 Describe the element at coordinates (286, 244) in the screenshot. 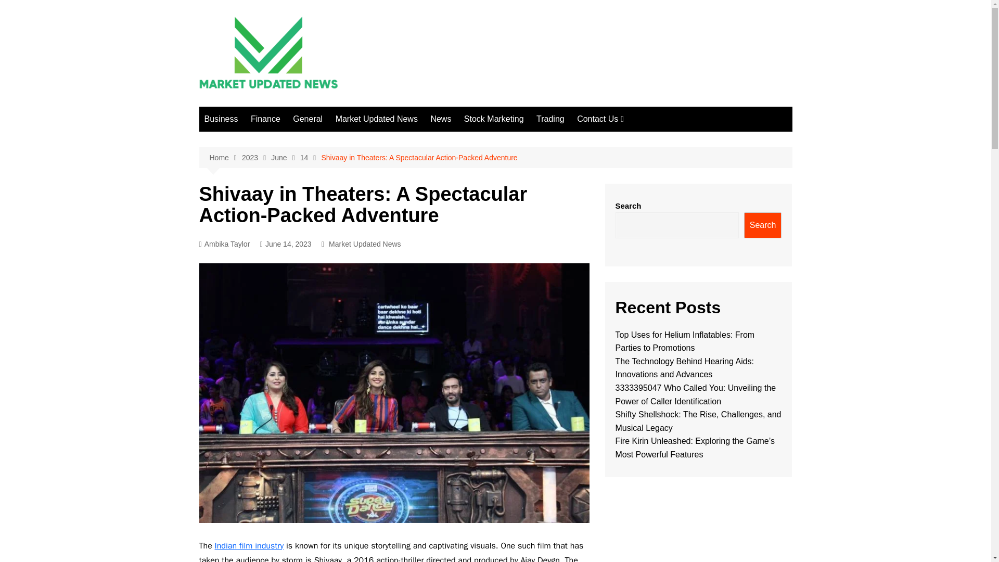

I see `June 14, 2023` at that location.